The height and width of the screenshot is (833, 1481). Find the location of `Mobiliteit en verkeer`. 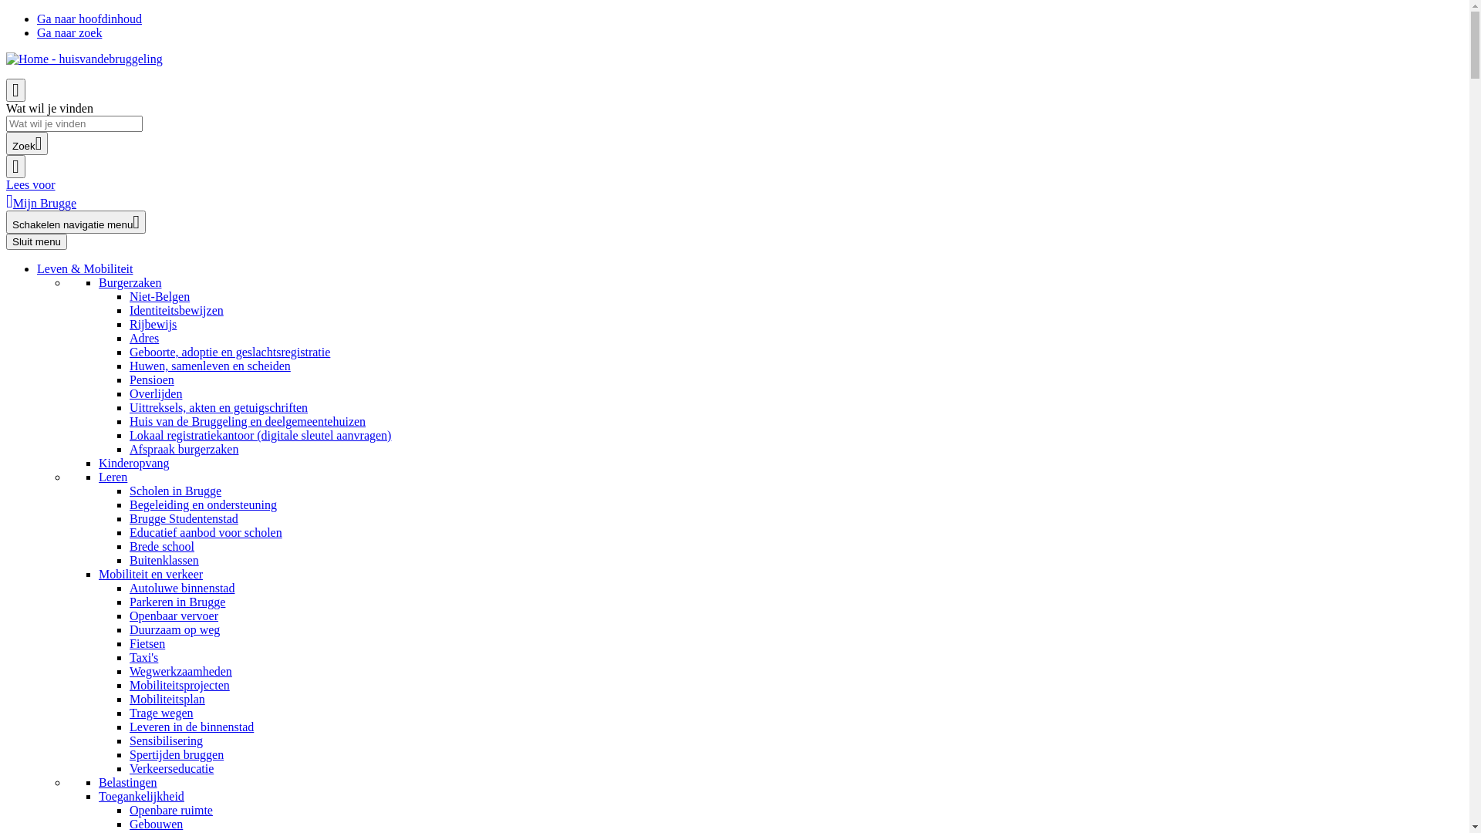

Mobiliteit en verkeer is located at coordinates (151, 574).